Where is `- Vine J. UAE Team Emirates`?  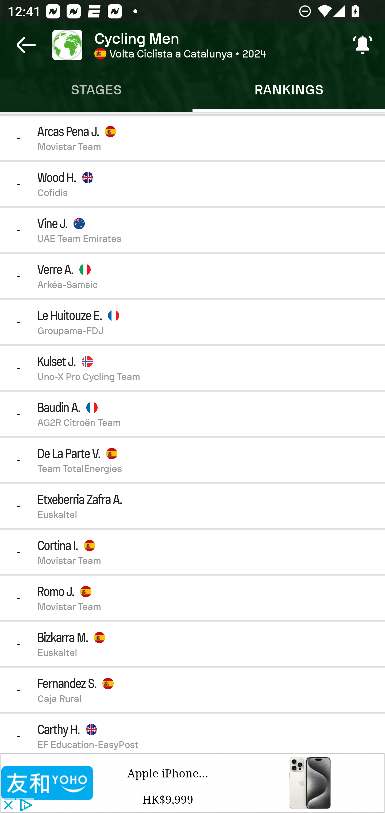 - Vine J. UAE Team Emirates is located at coordinates (192, 230).